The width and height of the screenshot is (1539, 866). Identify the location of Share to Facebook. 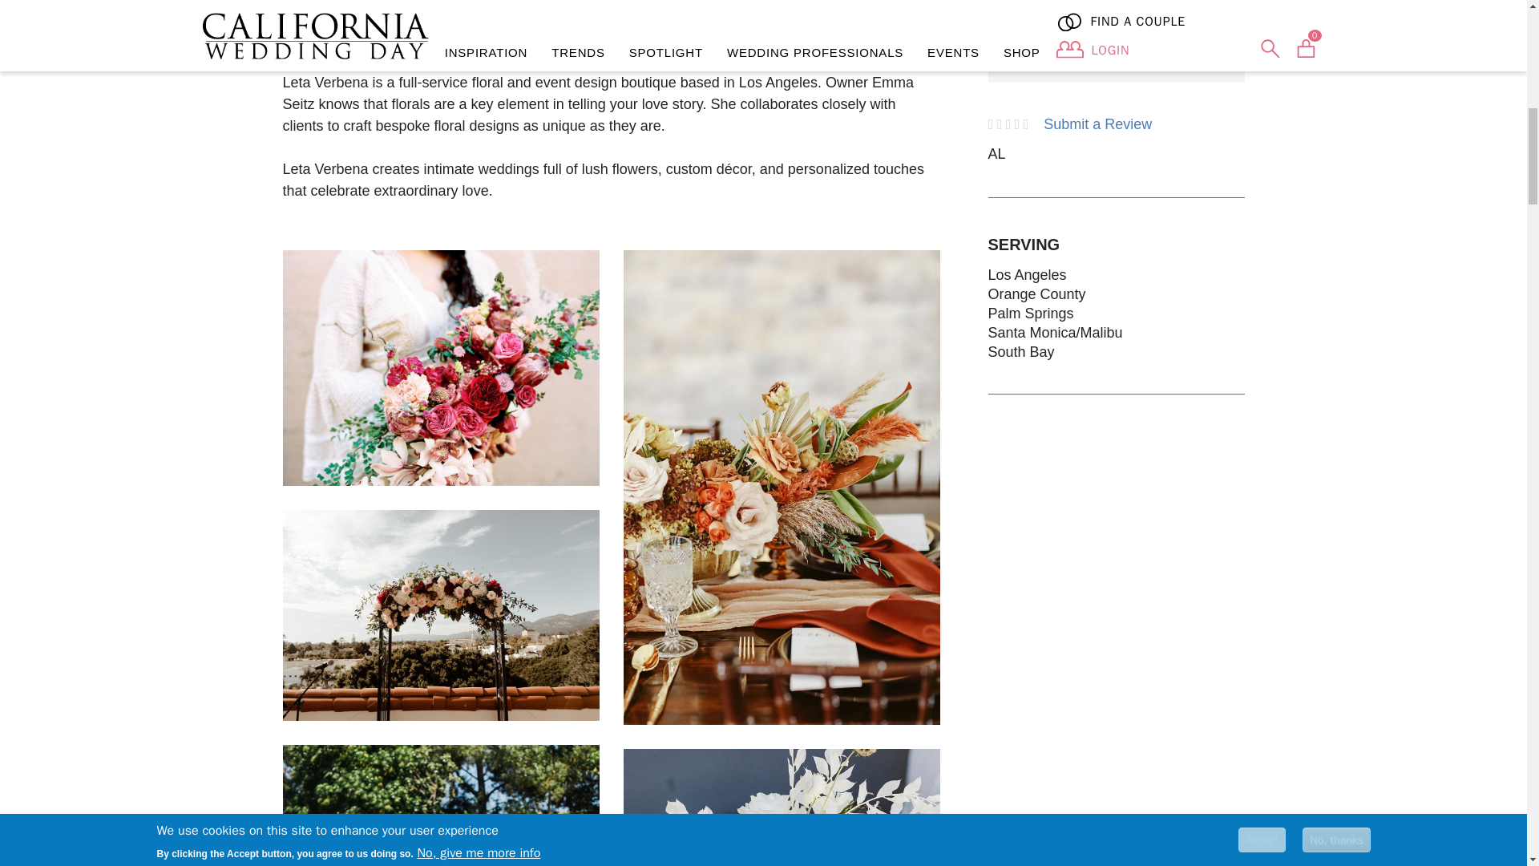
(1119, 56).